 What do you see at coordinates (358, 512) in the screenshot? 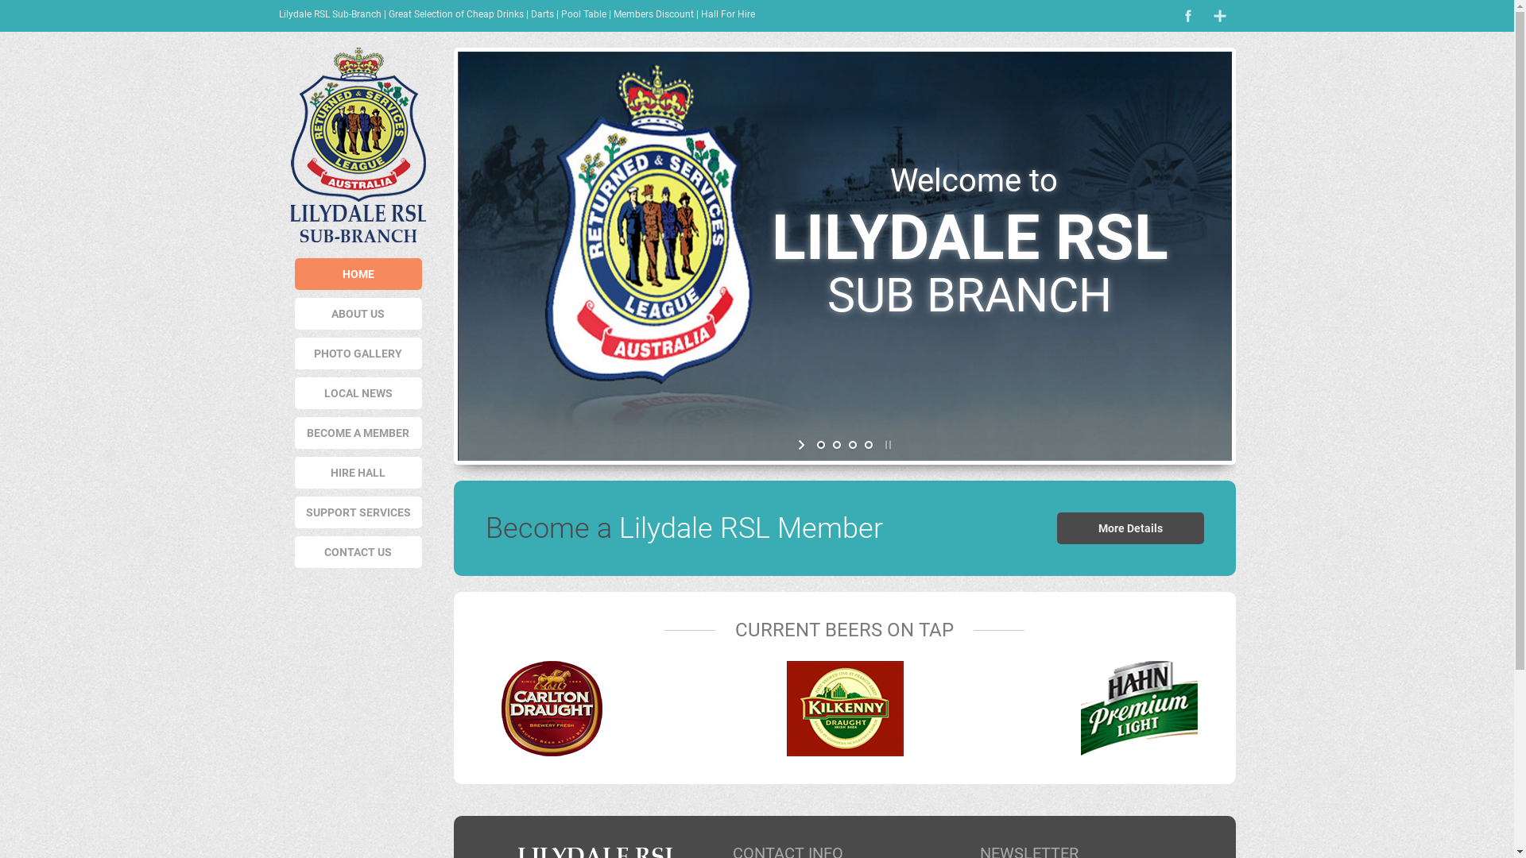
I see `SUPPORT SERVICES` at bounding box center [358, 512].